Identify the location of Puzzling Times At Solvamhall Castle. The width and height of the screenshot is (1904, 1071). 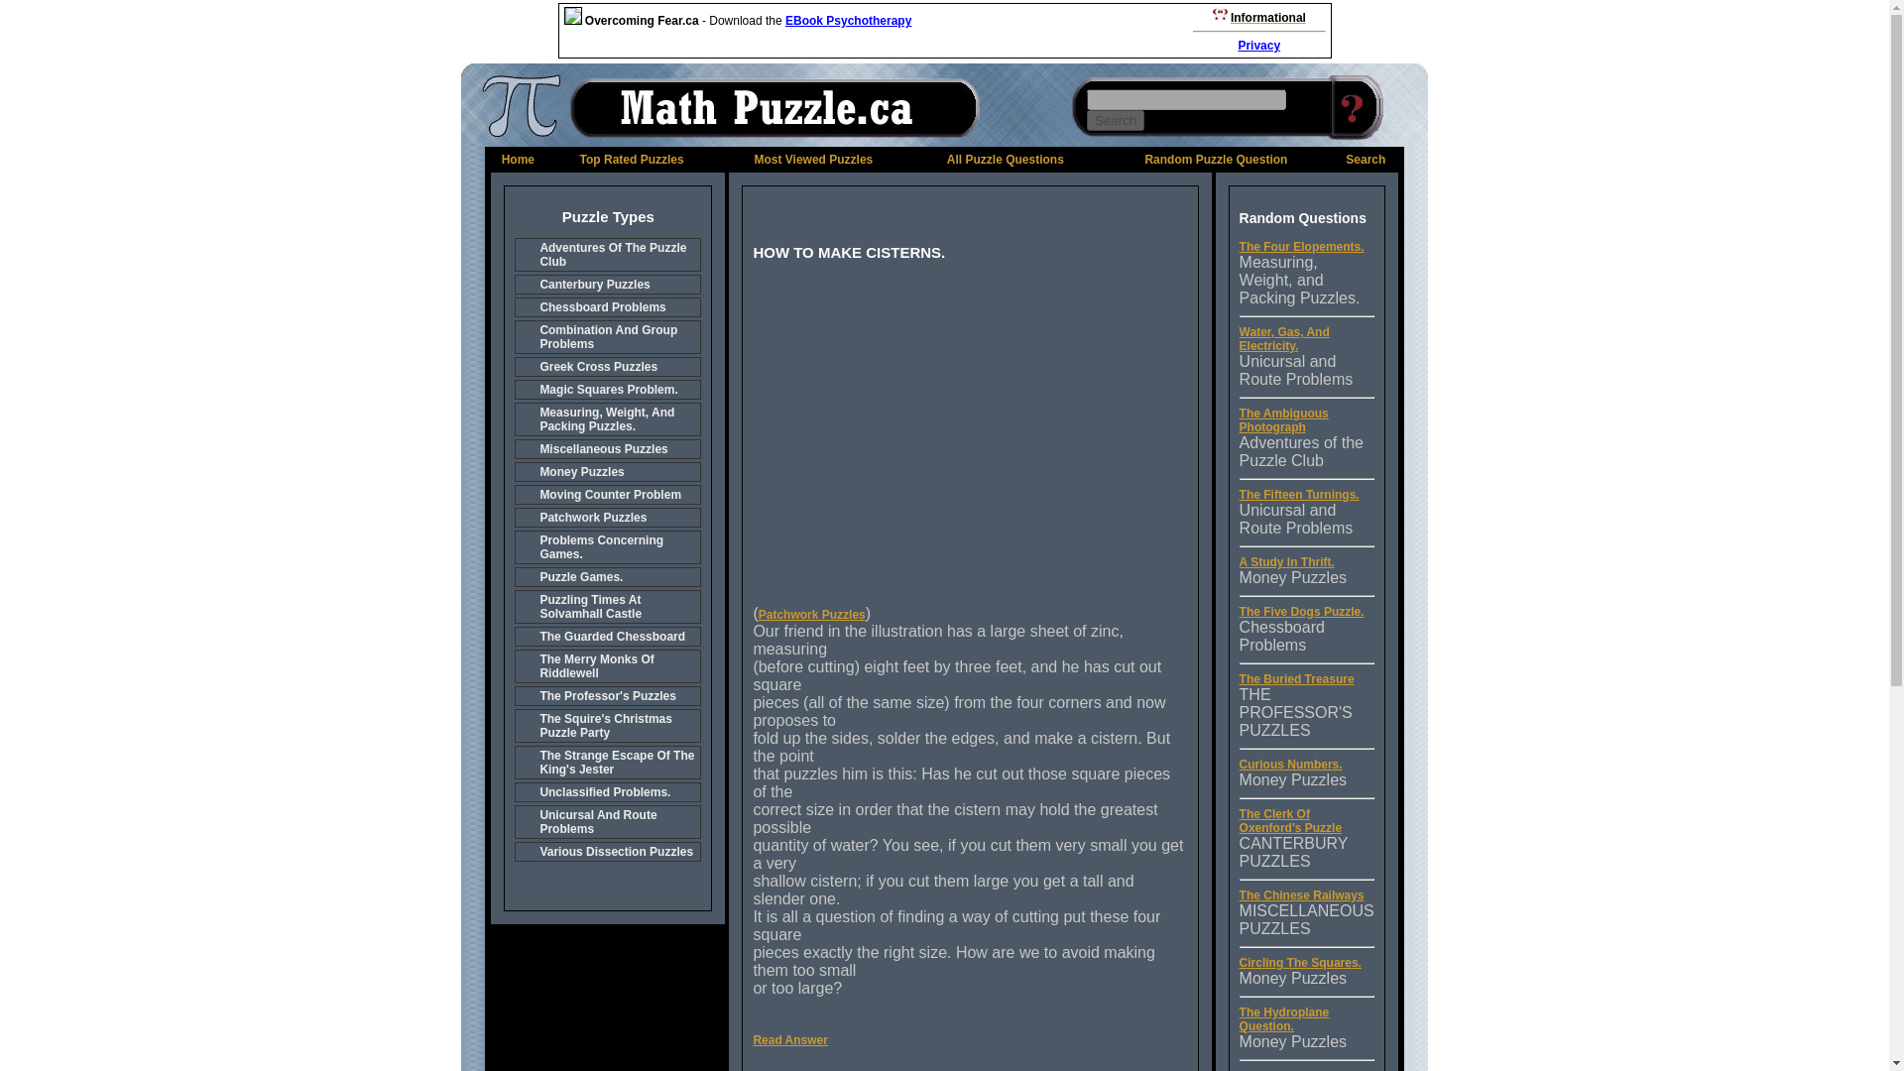
(607, 607).